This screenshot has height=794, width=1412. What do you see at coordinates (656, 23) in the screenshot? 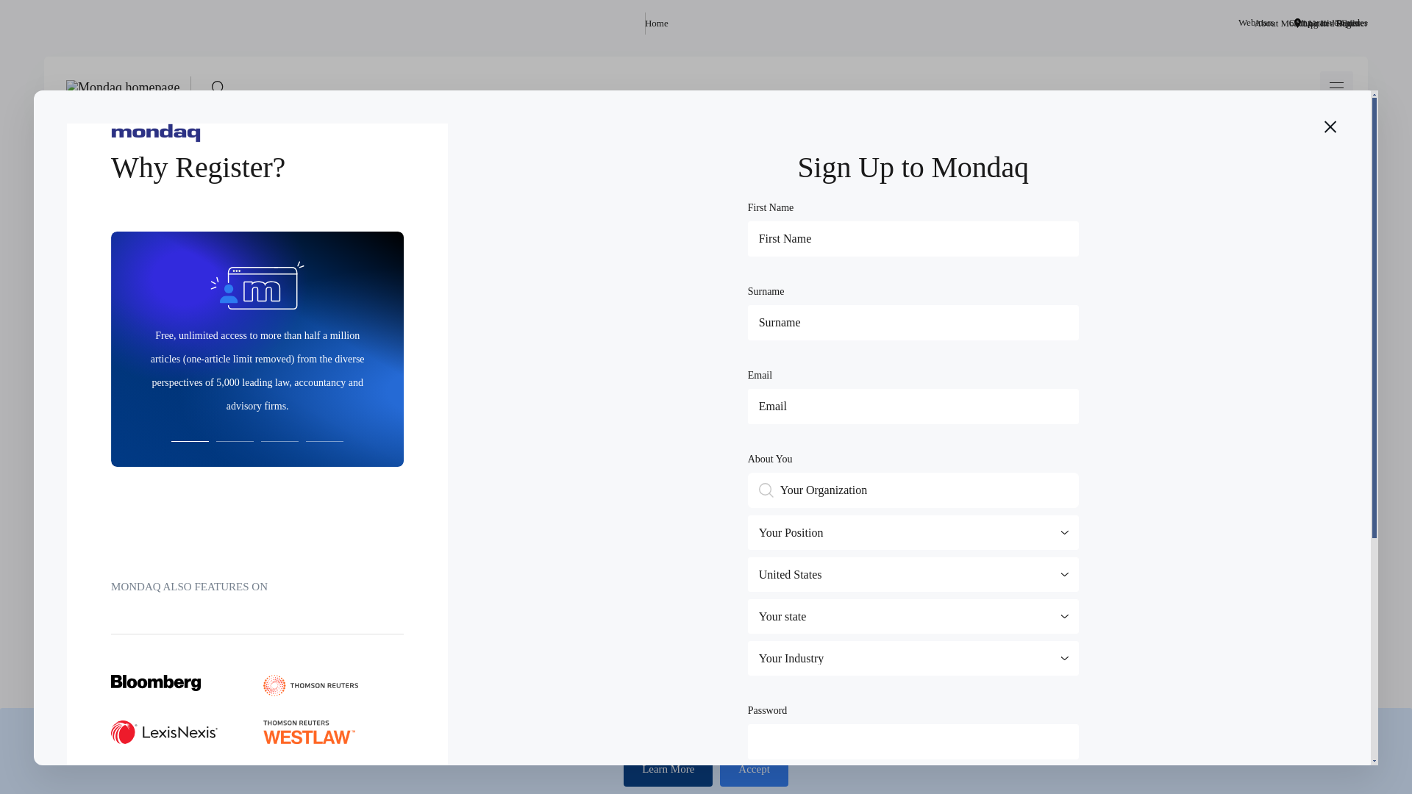
I see `Home` at bounding box center [656, 23].